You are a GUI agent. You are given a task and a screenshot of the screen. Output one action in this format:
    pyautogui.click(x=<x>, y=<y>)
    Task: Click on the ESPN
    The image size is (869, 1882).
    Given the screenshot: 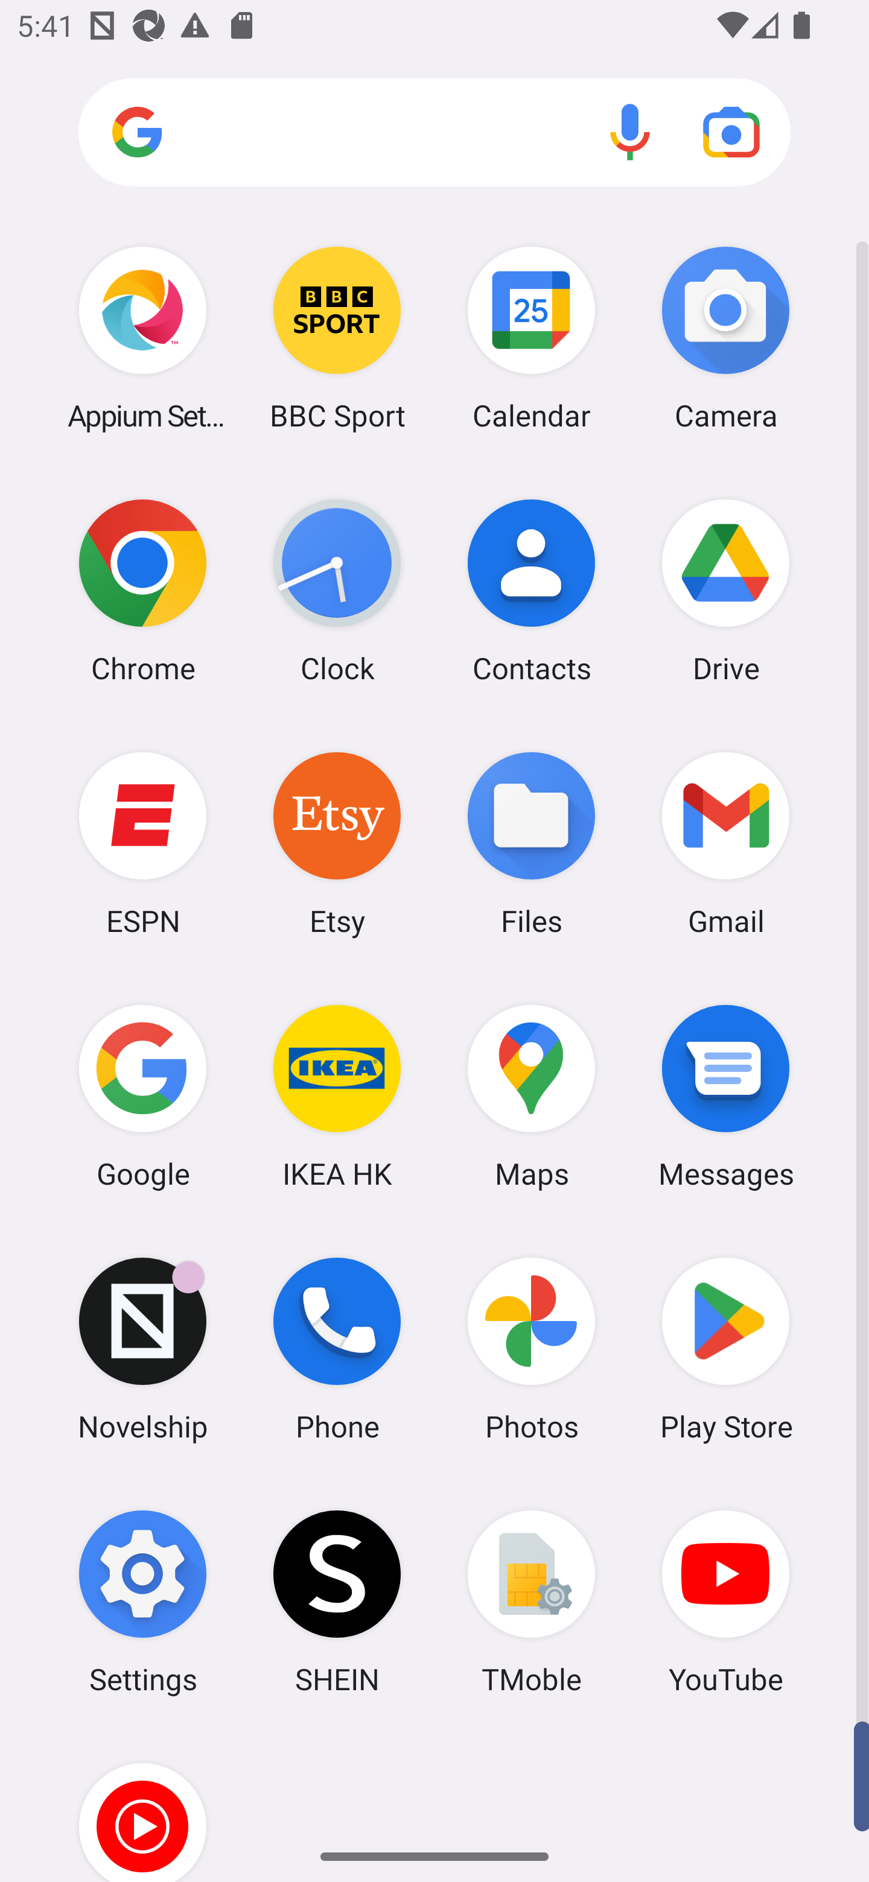 What is the action you would take?
    pyautogui.click(x=142, y=843)
    